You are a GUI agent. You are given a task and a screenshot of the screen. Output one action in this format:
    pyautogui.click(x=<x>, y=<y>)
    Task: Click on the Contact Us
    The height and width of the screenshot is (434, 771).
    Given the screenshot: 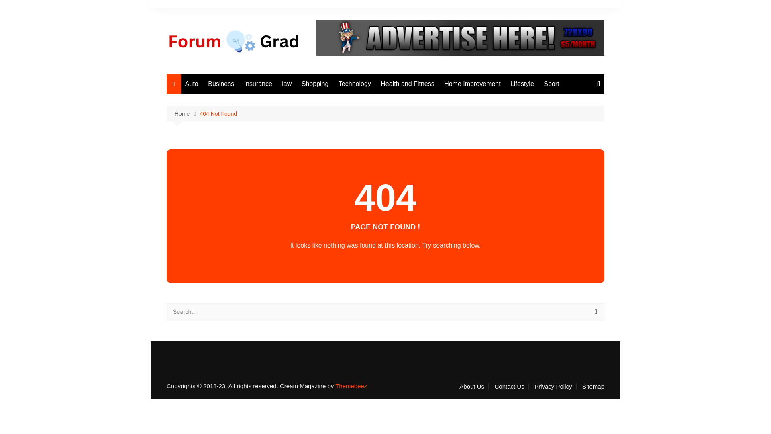 What is the action you would take?
    pyautogui.click(x=511, y=386)
    